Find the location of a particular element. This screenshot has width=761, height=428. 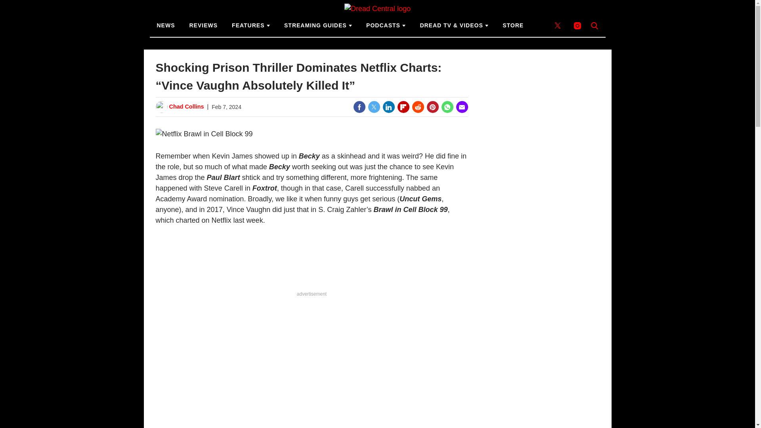

Chad Collins is located at coordinates (186, 107).